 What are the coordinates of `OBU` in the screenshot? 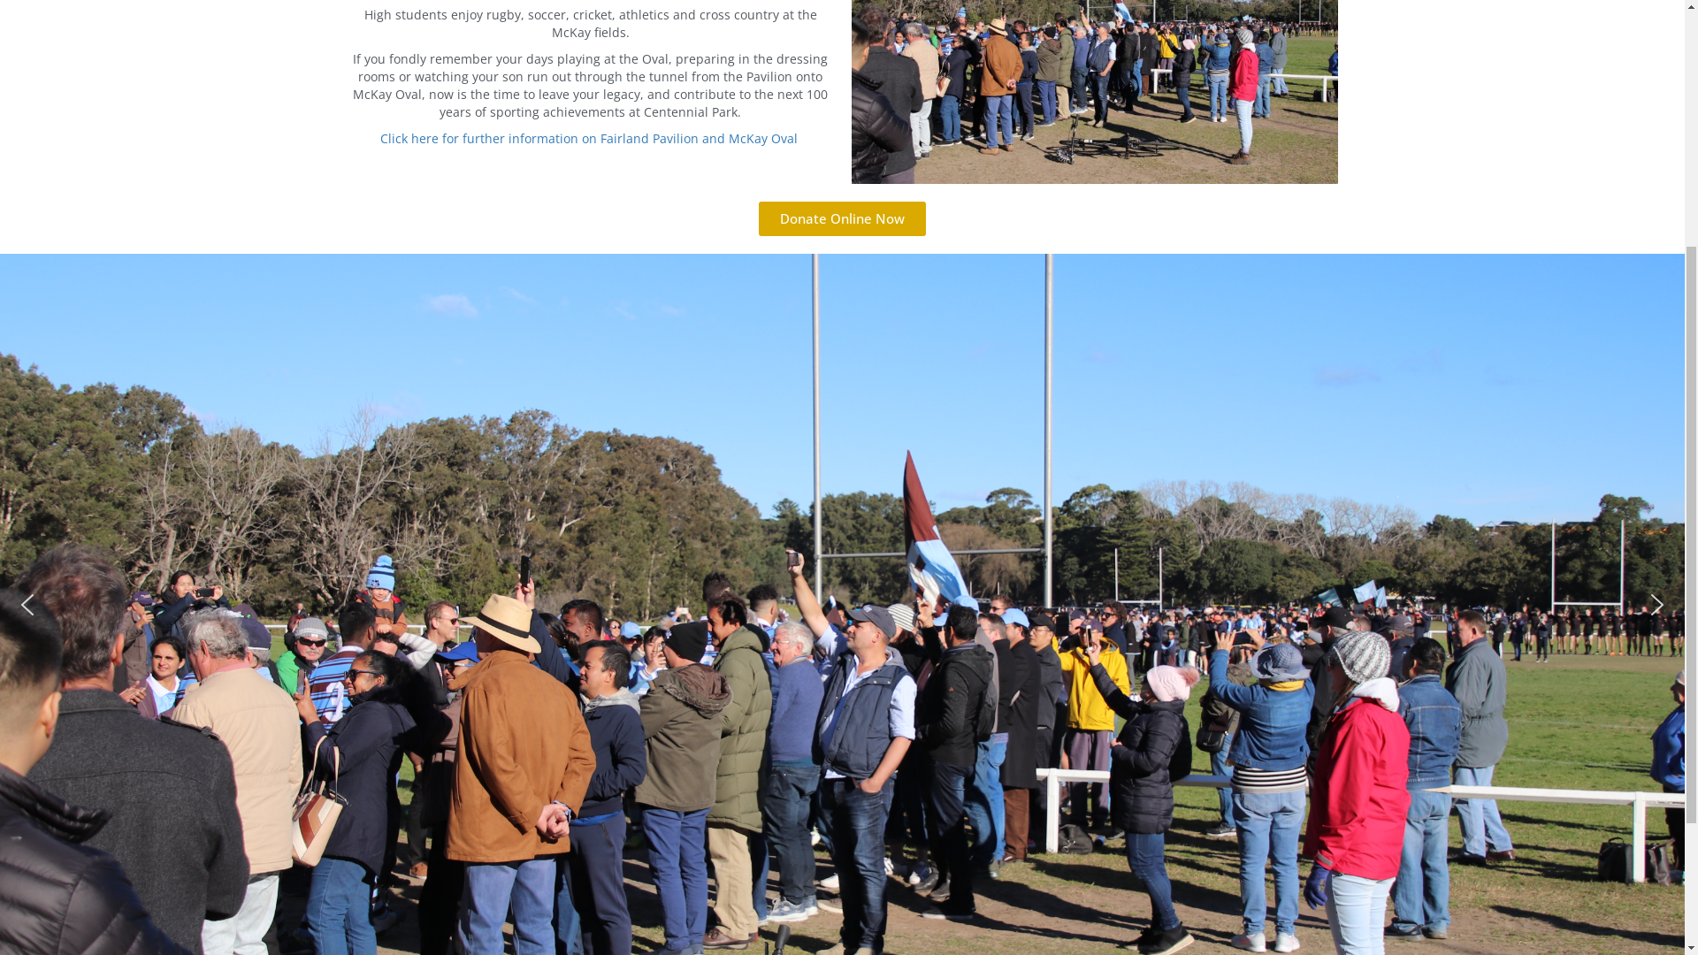 It's located at (838, 90).